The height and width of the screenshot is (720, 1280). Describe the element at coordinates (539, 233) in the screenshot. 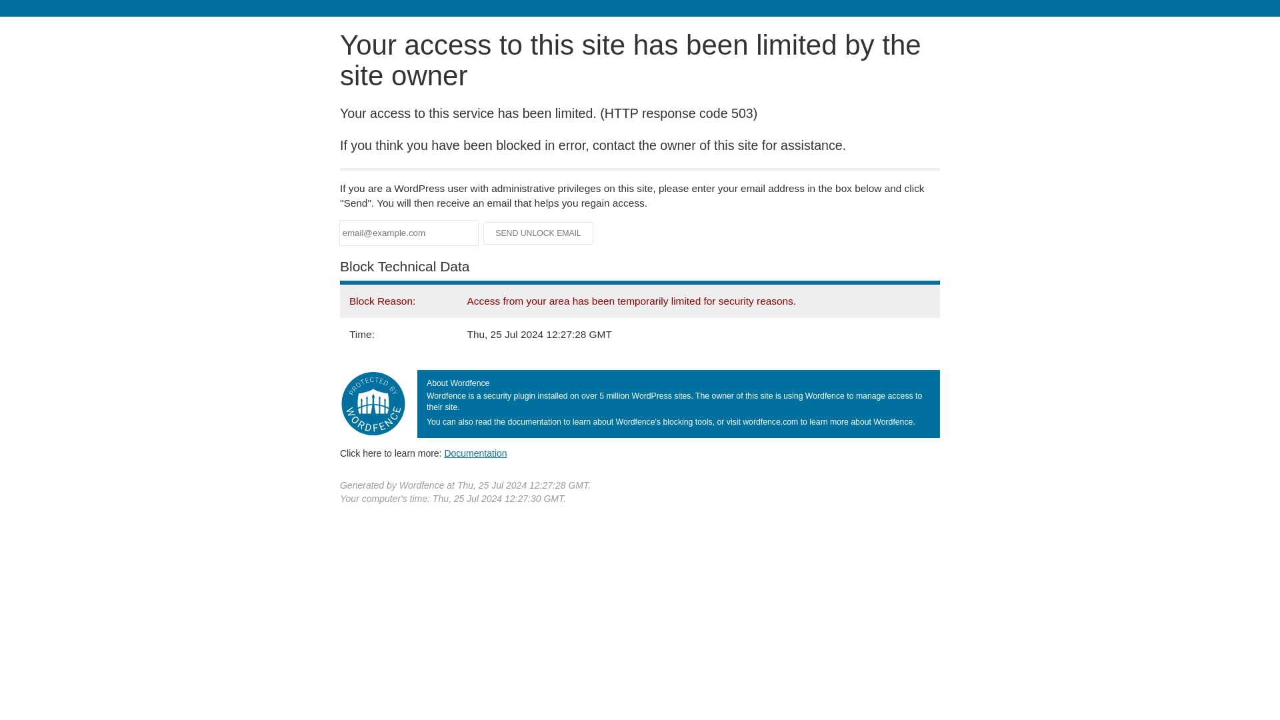

I see `Send Unlock Email` at that location.